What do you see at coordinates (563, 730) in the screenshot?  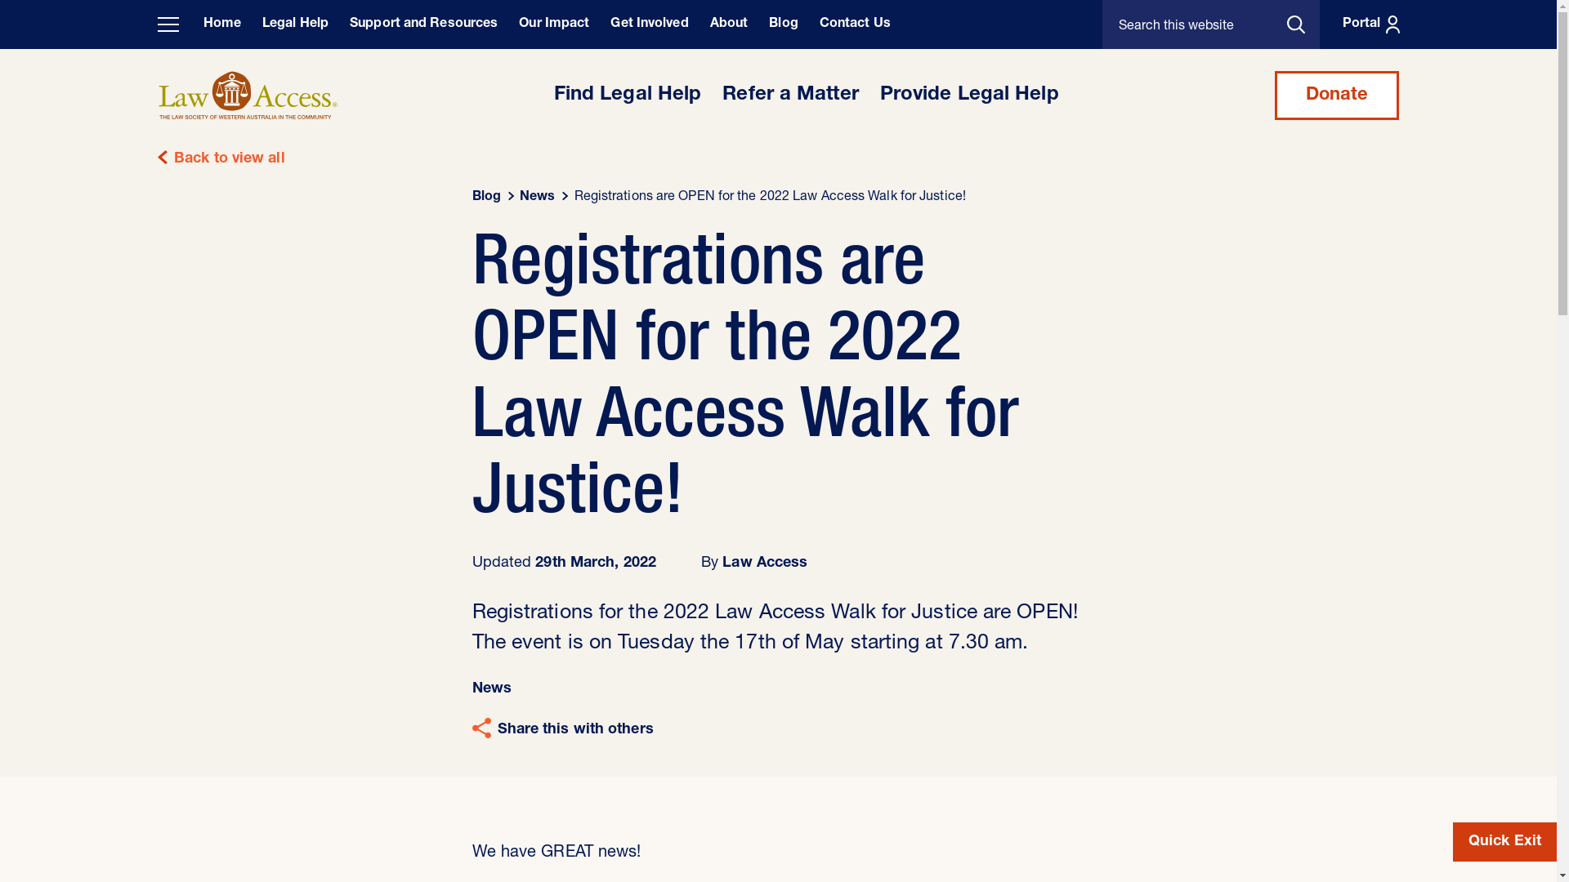 I see `Share this with others` at bounding box center [563, 730].